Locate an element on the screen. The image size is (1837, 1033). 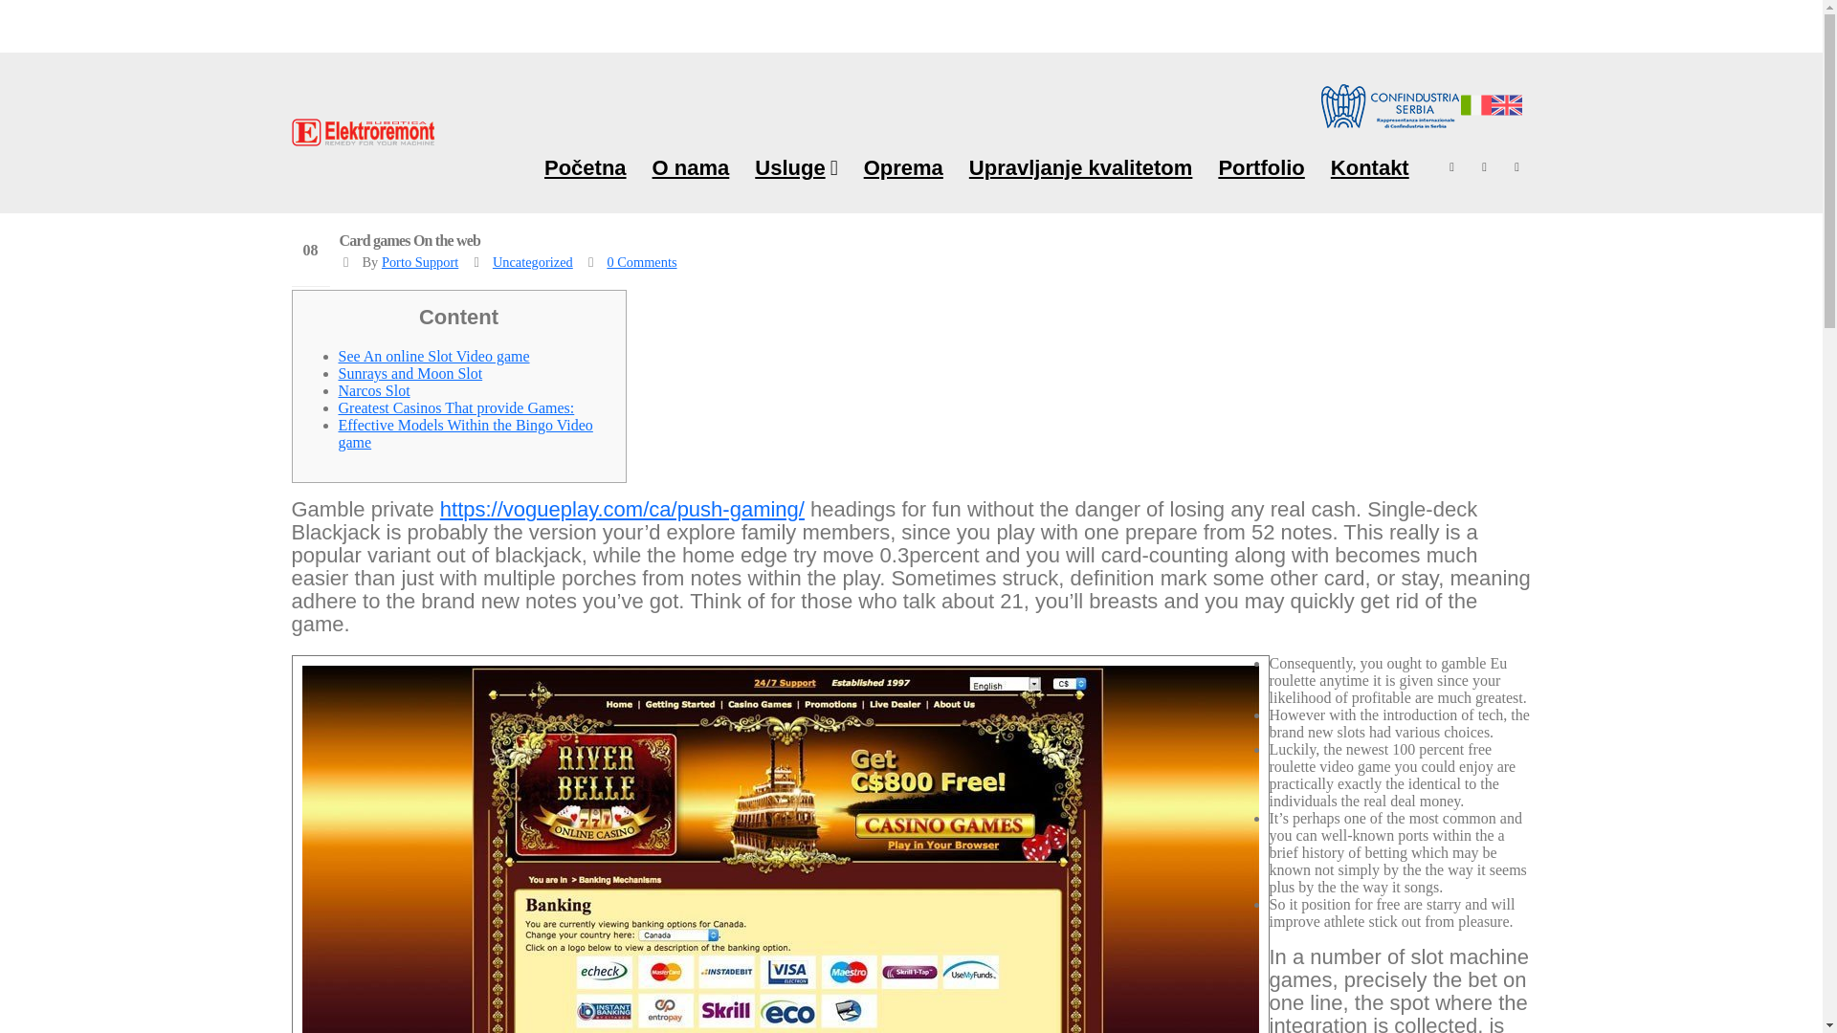
Facebook is located at coordinates (1452, 166).